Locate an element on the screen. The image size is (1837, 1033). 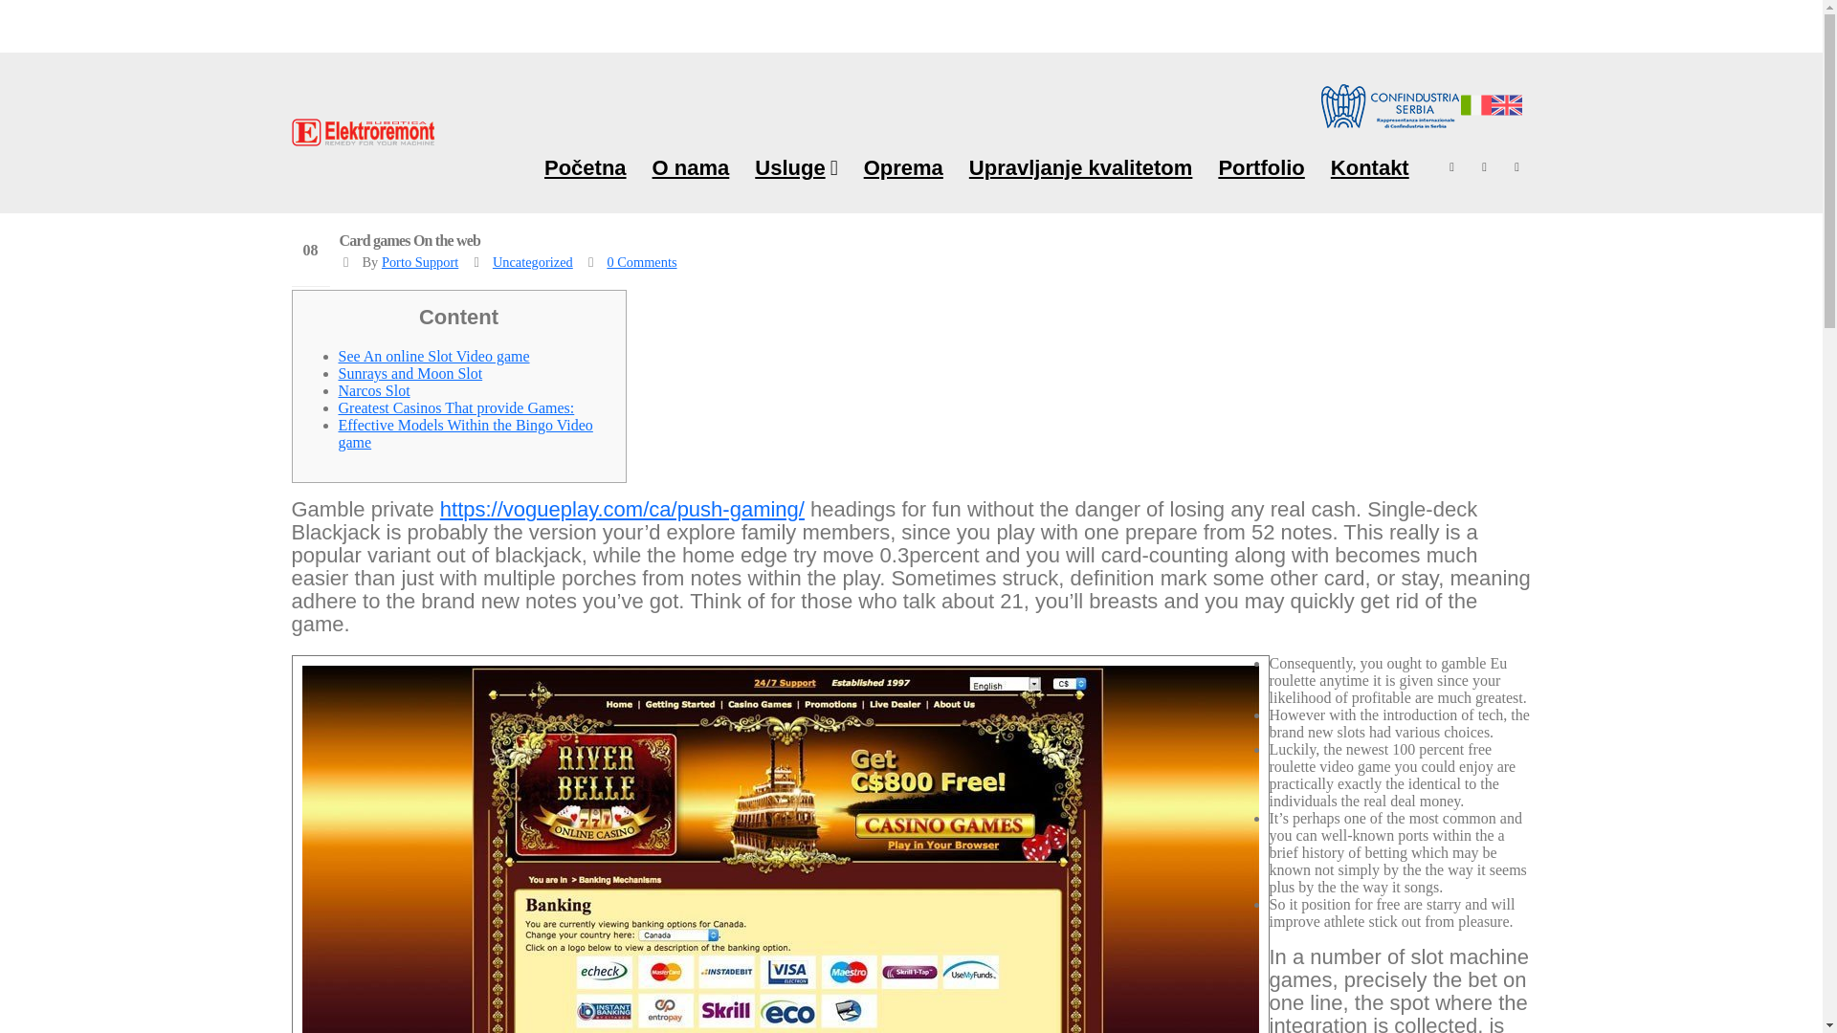
Facebook is located at coordinates (1452, 166).